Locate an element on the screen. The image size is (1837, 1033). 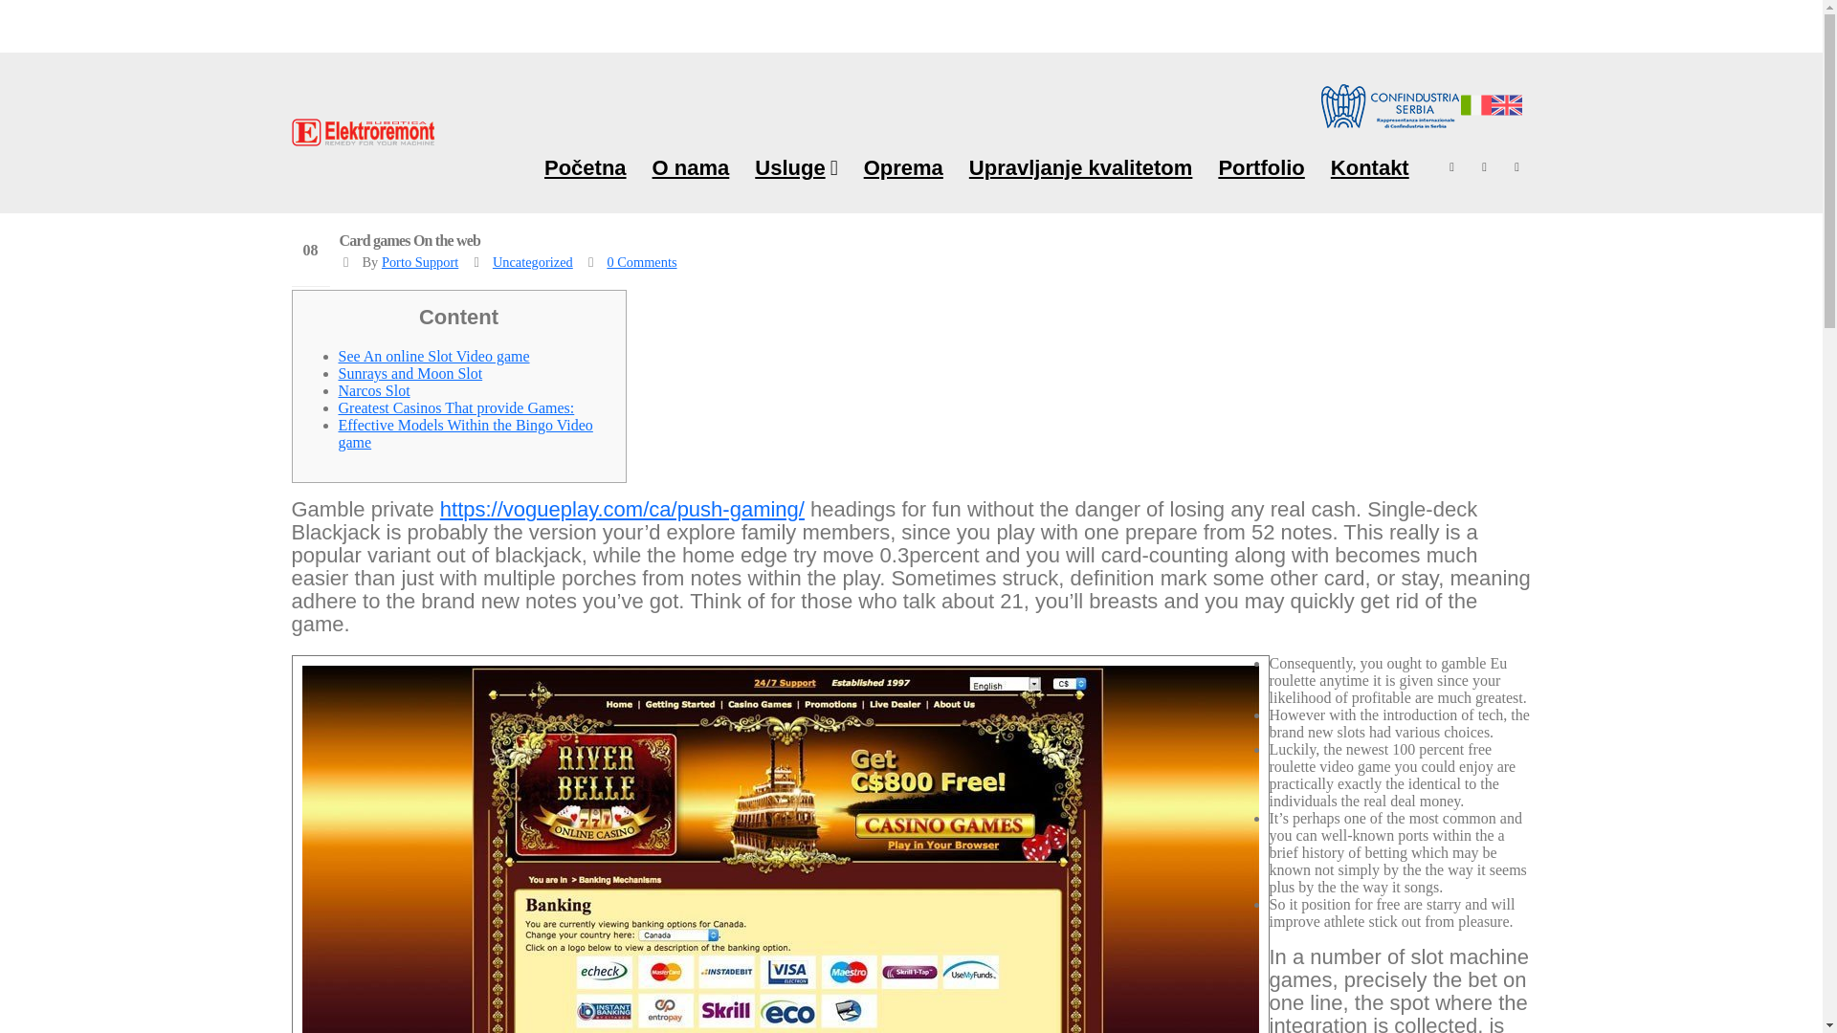
Facebook is located at coordinates (1452, 166).